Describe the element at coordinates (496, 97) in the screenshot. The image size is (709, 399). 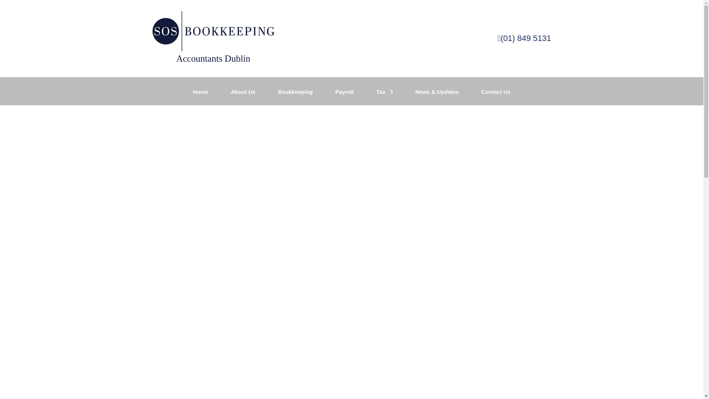
I see `Contact Us` at that location.